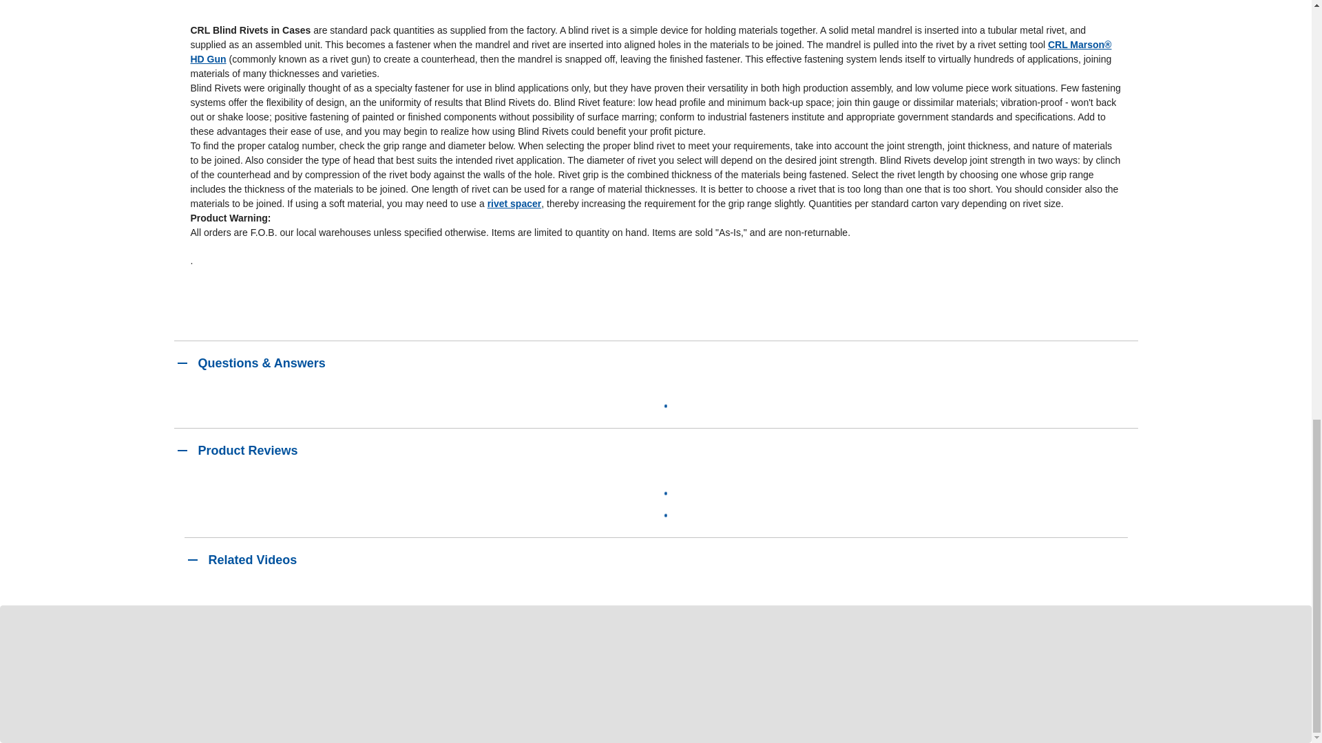 The width and height of the screenshot is (1322, 743). Describe the element at coordinates (515, 204) in the screenshot. I see `rivet spacer` at that location.